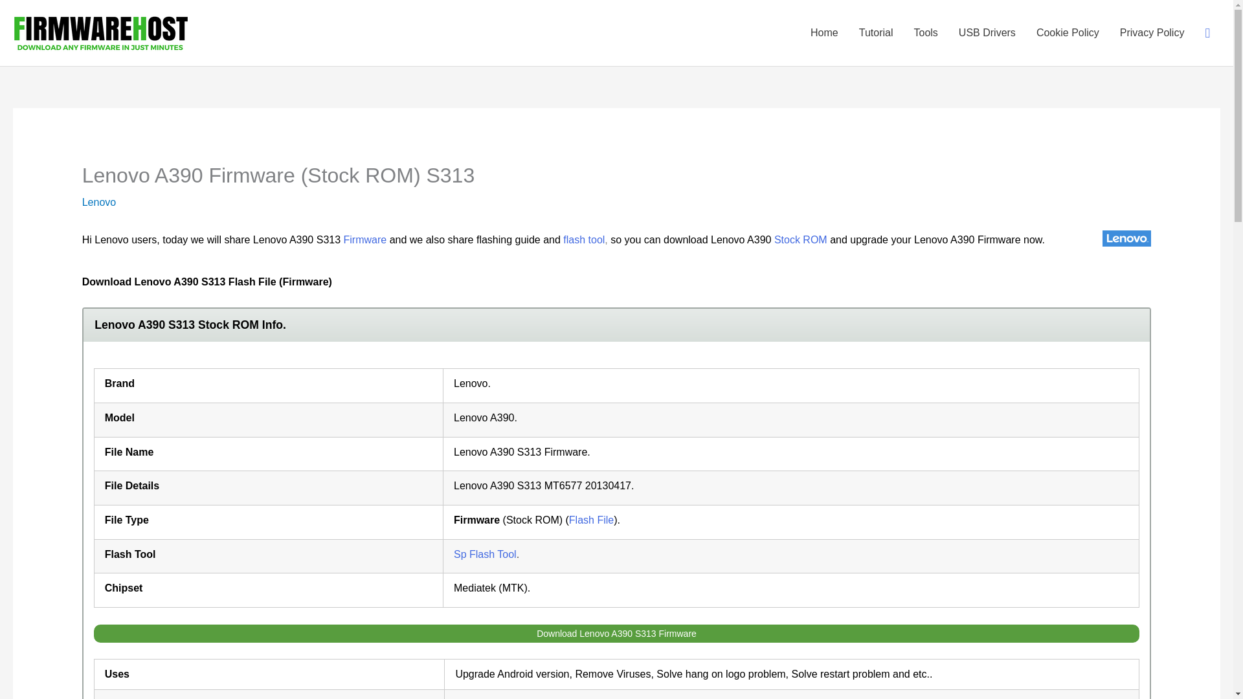 The width and height of the screenshot is (1243, 699). What do you see at coordinates (987, 32) in the screenshot?
I see `USB Drivers` at bounding box center [987, 32].